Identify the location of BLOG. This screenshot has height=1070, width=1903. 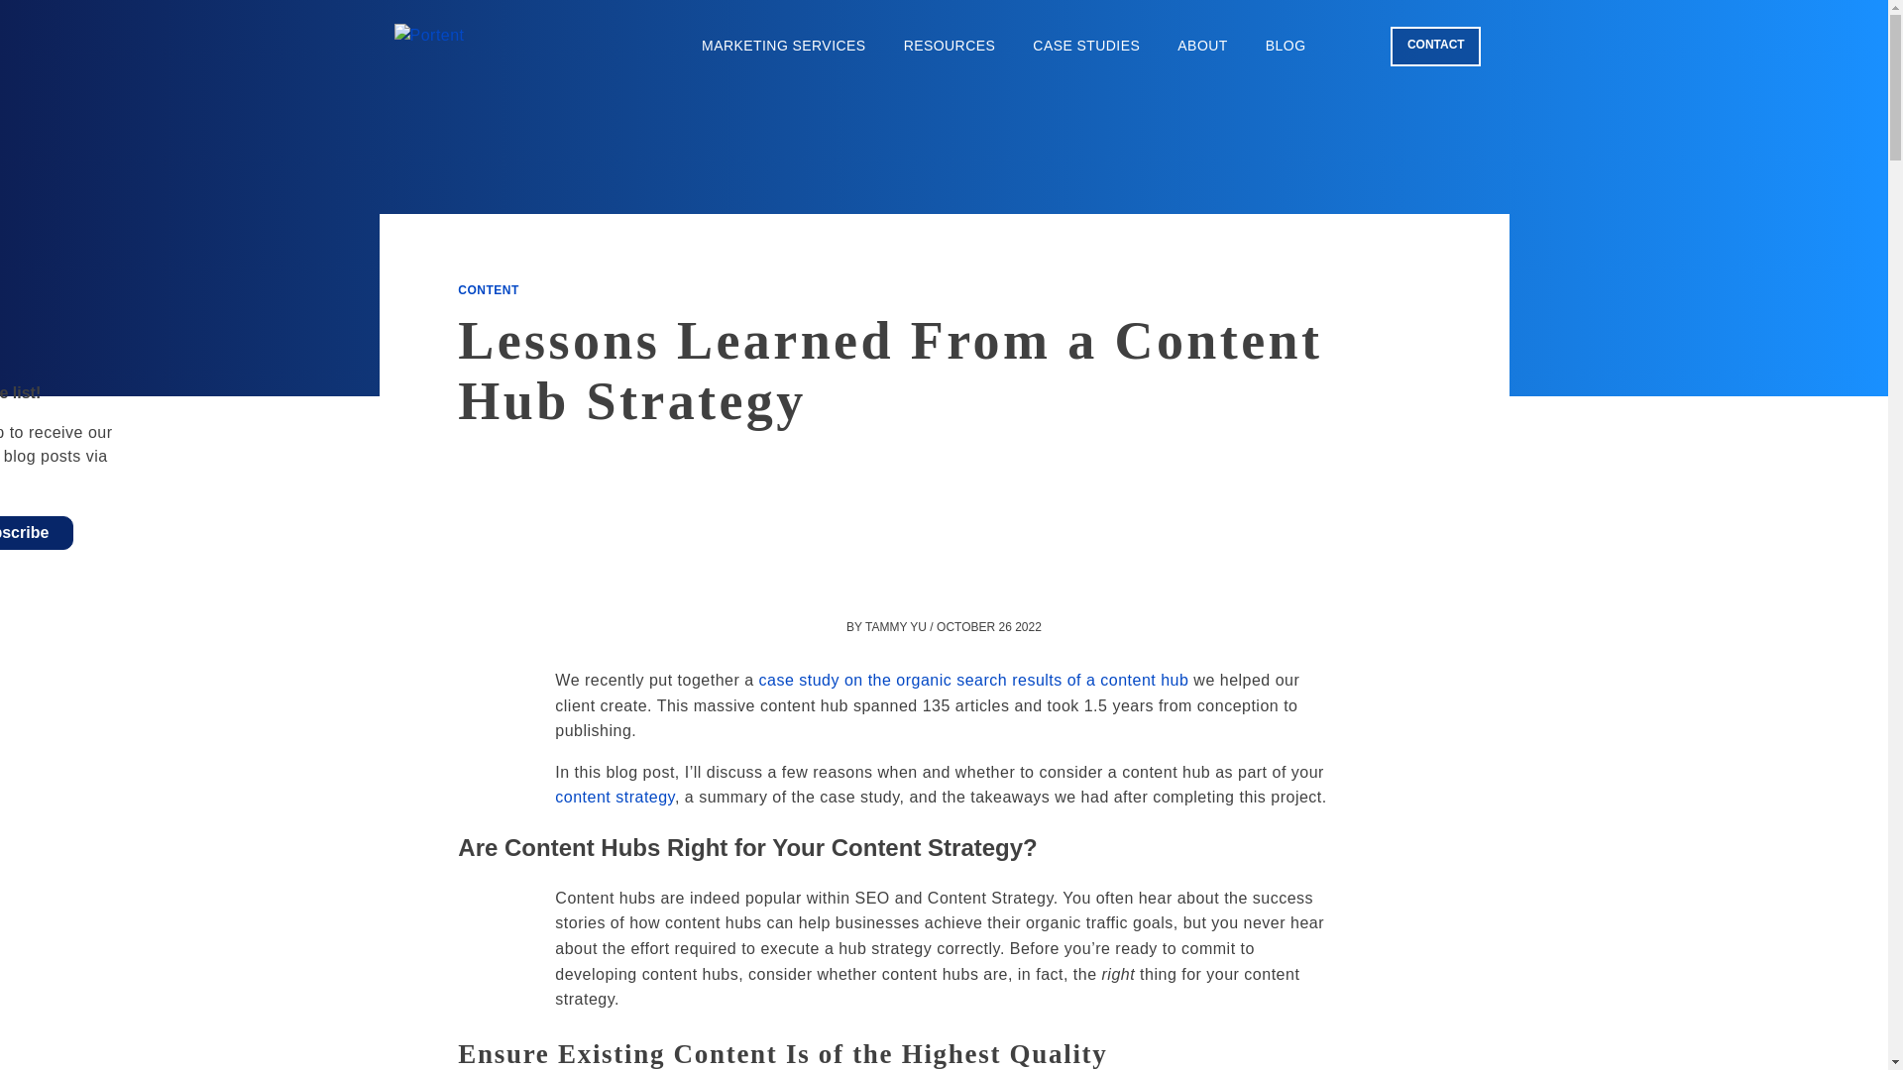
(1285, 46).